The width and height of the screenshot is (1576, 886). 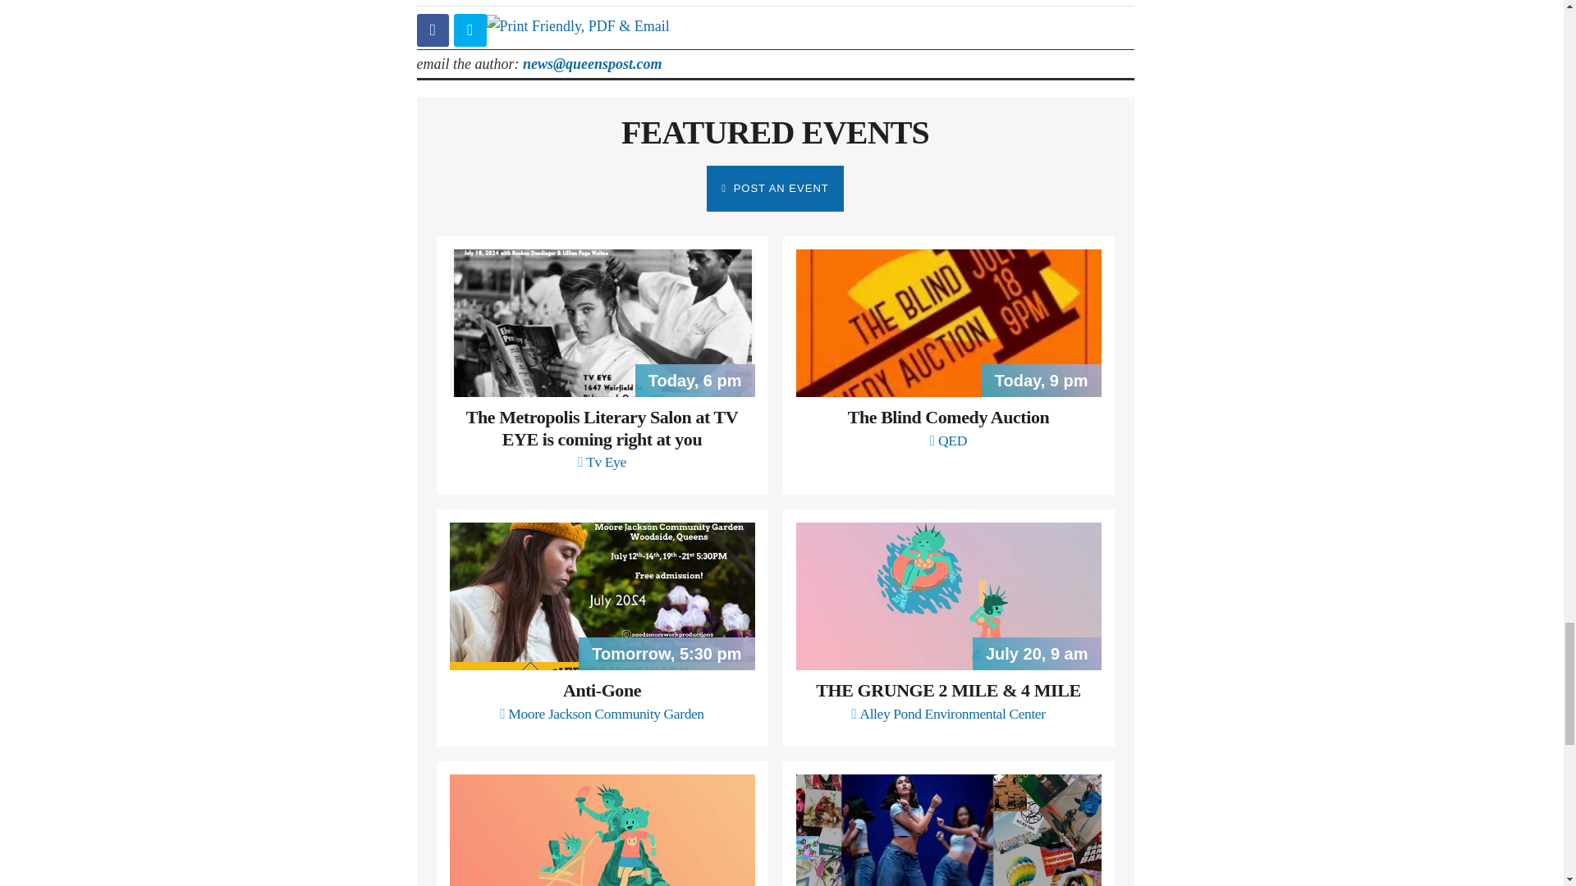 I want to click on FEATURED EVENTS, so click(x=775, y=132).